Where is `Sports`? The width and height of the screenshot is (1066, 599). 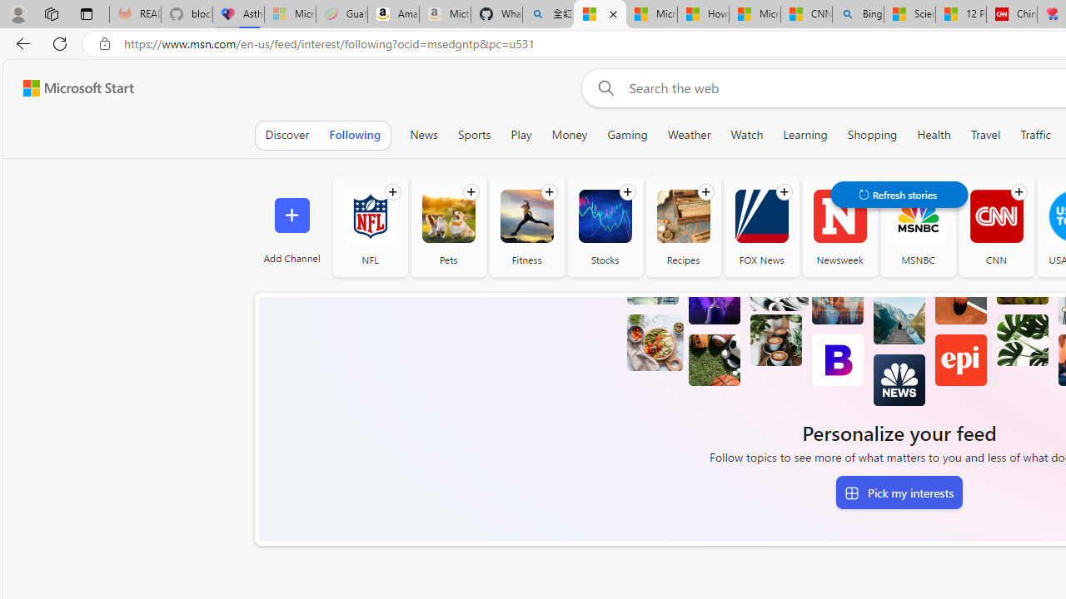
Sports is located at coordinates (474, 135).